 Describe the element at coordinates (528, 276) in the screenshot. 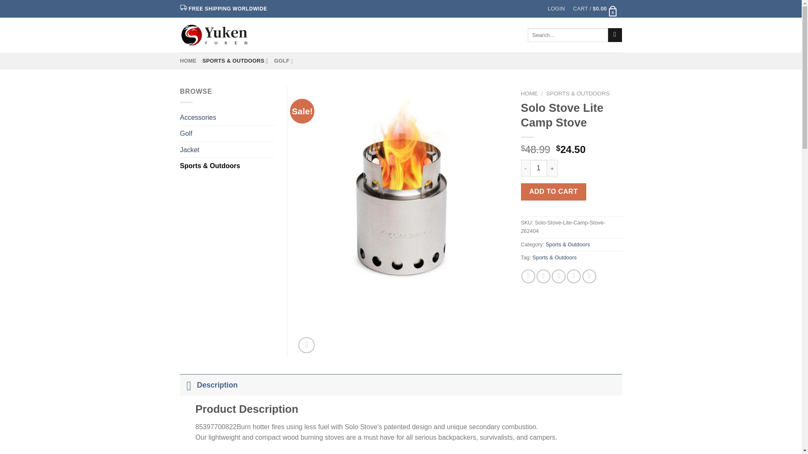

I see `Share on Facebook` at that location.